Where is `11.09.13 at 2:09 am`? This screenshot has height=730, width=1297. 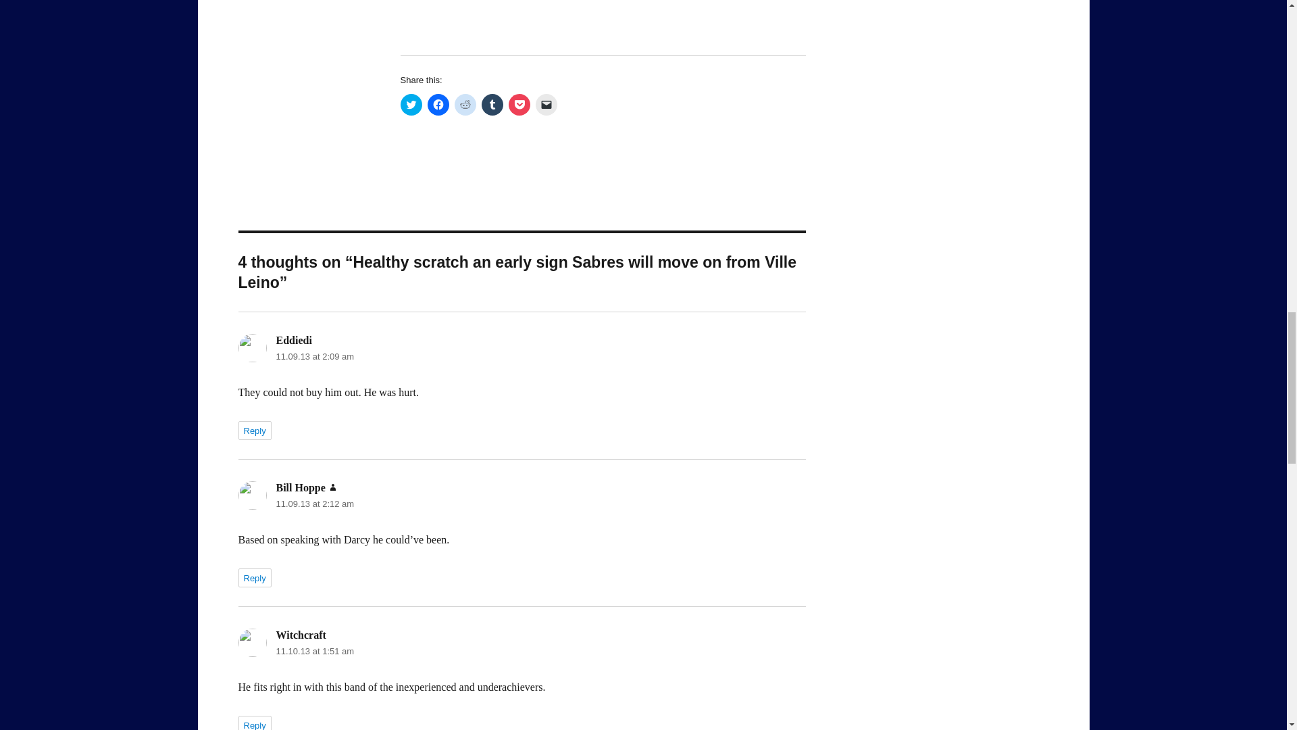 11.09.13 at 2:09 am is located at coordinates (315, 356).